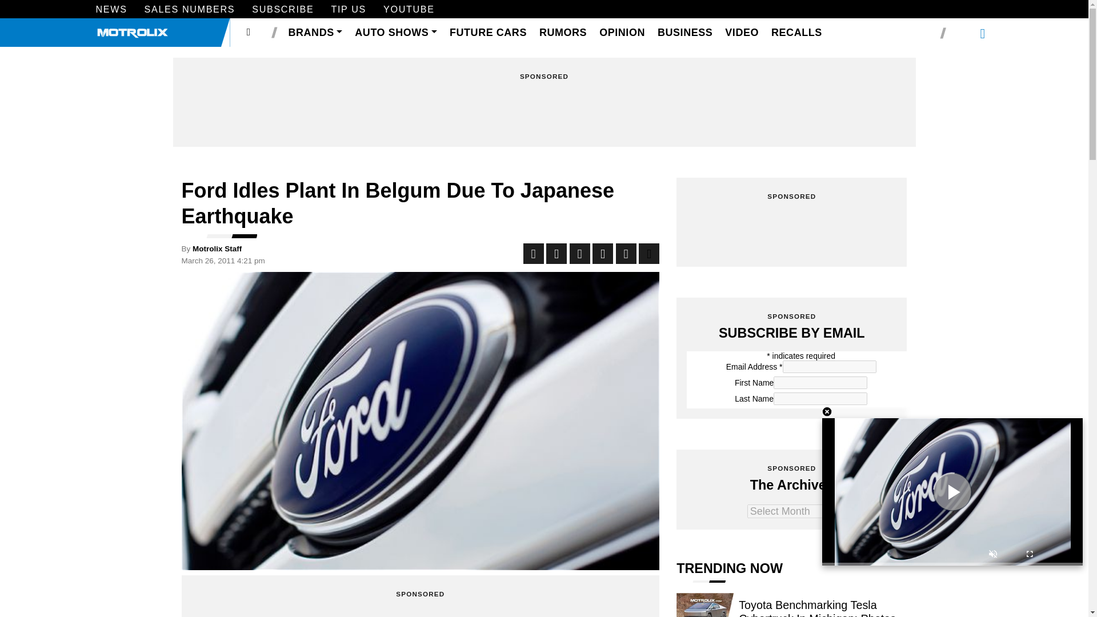 The width and height of the screenshot is (1097, 617). Describe the element at coordinates (993, 555) in the screenshot. I see `Unmute` at that location.